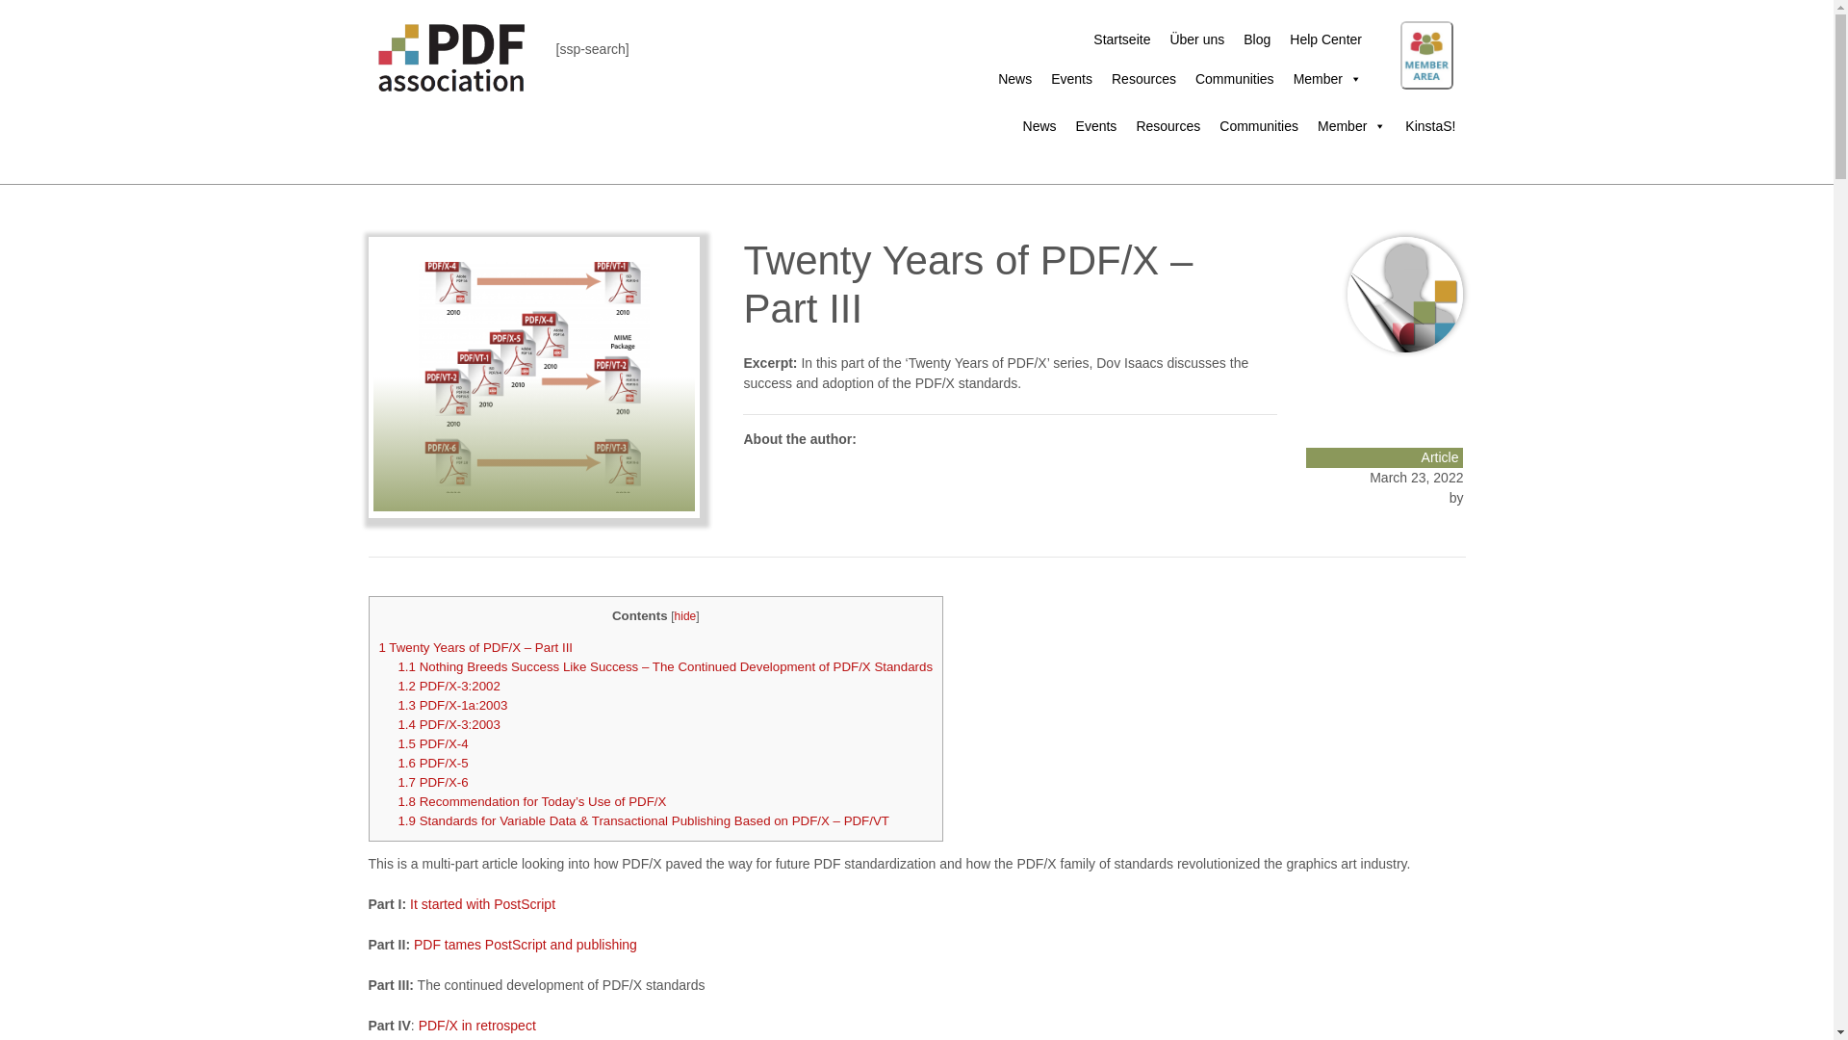 This screenshot has height=1040, width=1848. Describe the element at coordinates (1235, 78) in the screenshot. I see `Communities` at that location.